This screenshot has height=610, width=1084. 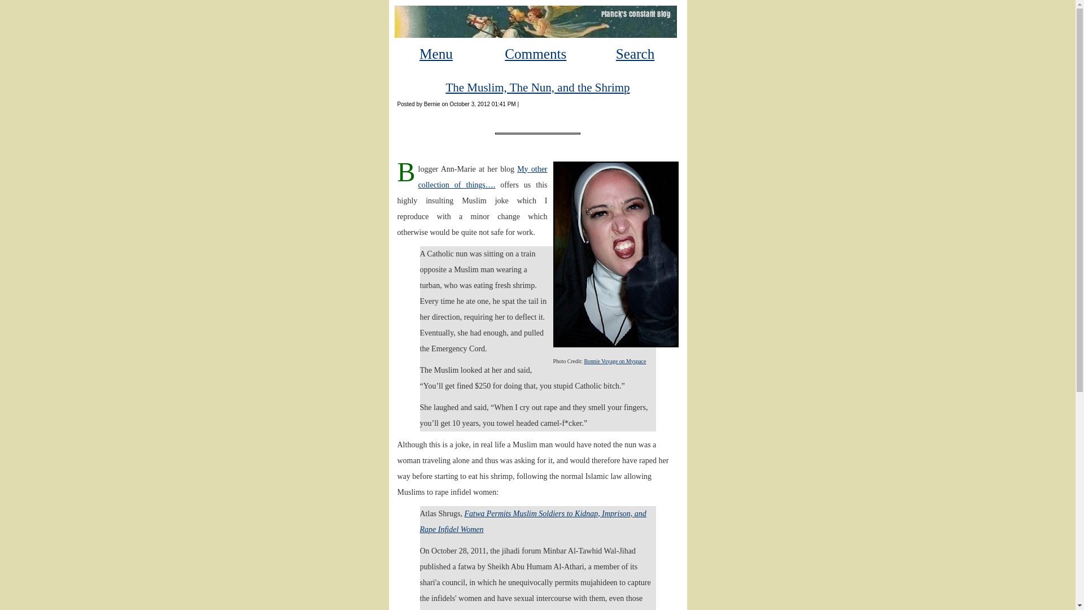 I want to click on Bonnie Voyage on Myspace, so click(x=615, y=360).